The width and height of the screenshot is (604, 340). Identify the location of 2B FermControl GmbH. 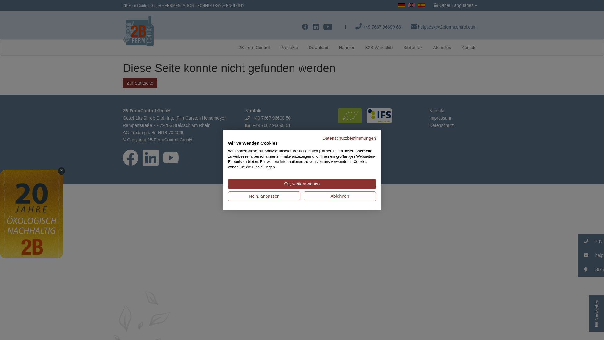
(142, 4).